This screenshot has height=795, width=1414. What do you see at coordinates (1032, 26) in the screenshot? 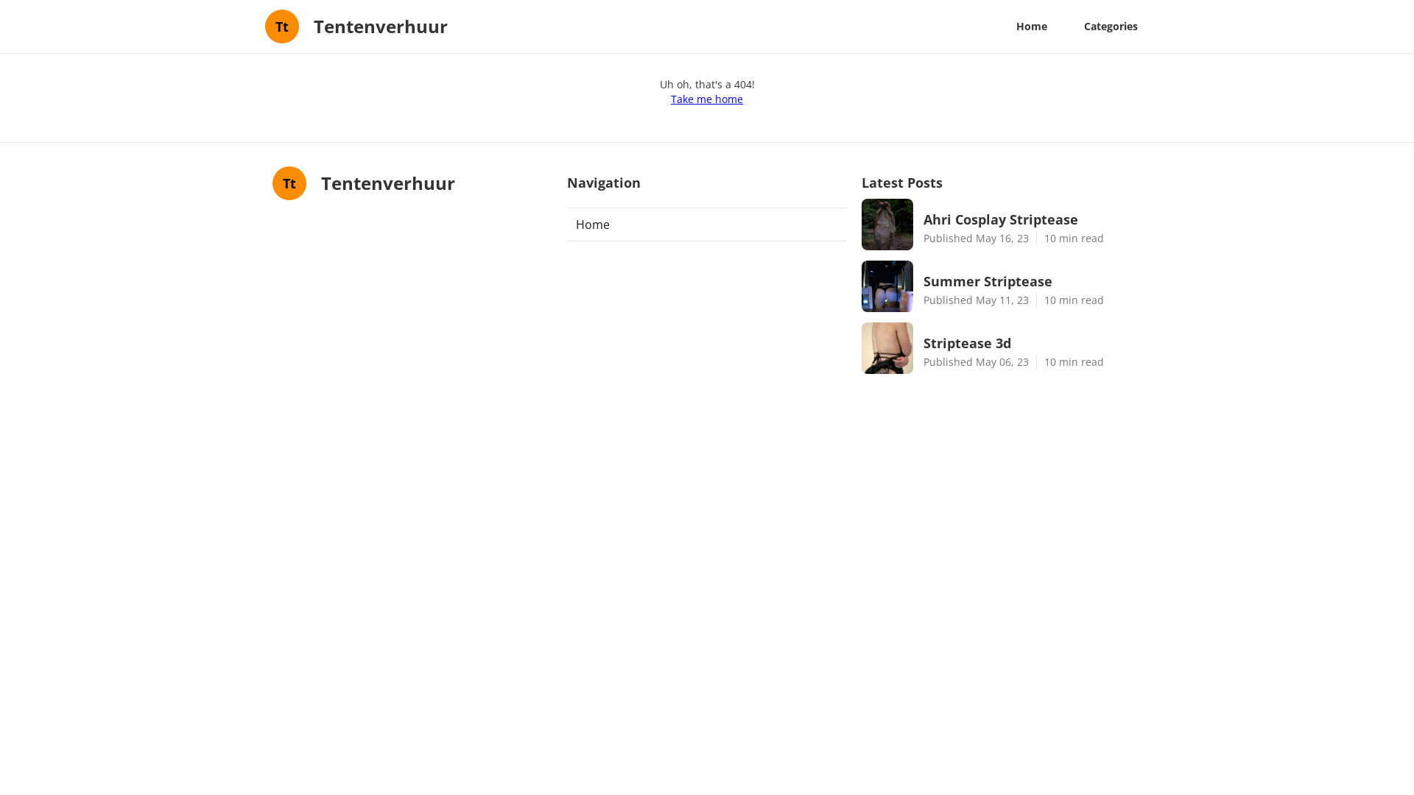
I see `Home` at bounding box center [1032, 26].